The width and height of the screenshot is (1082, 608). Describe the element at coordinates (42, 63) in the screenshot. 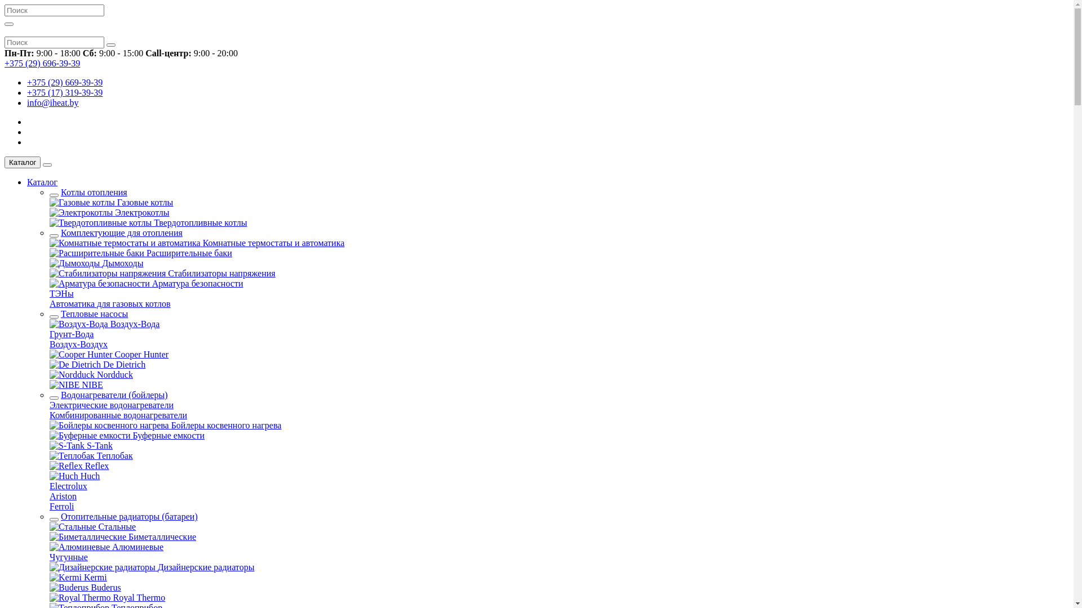

I see `+375 (29) 696-39-39` at that location.